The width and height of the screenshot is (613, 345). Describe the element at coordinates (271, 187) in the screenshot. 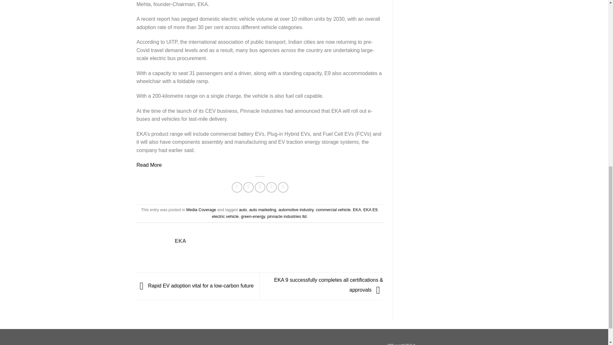

I see `Pin on Pinterest` at that location.